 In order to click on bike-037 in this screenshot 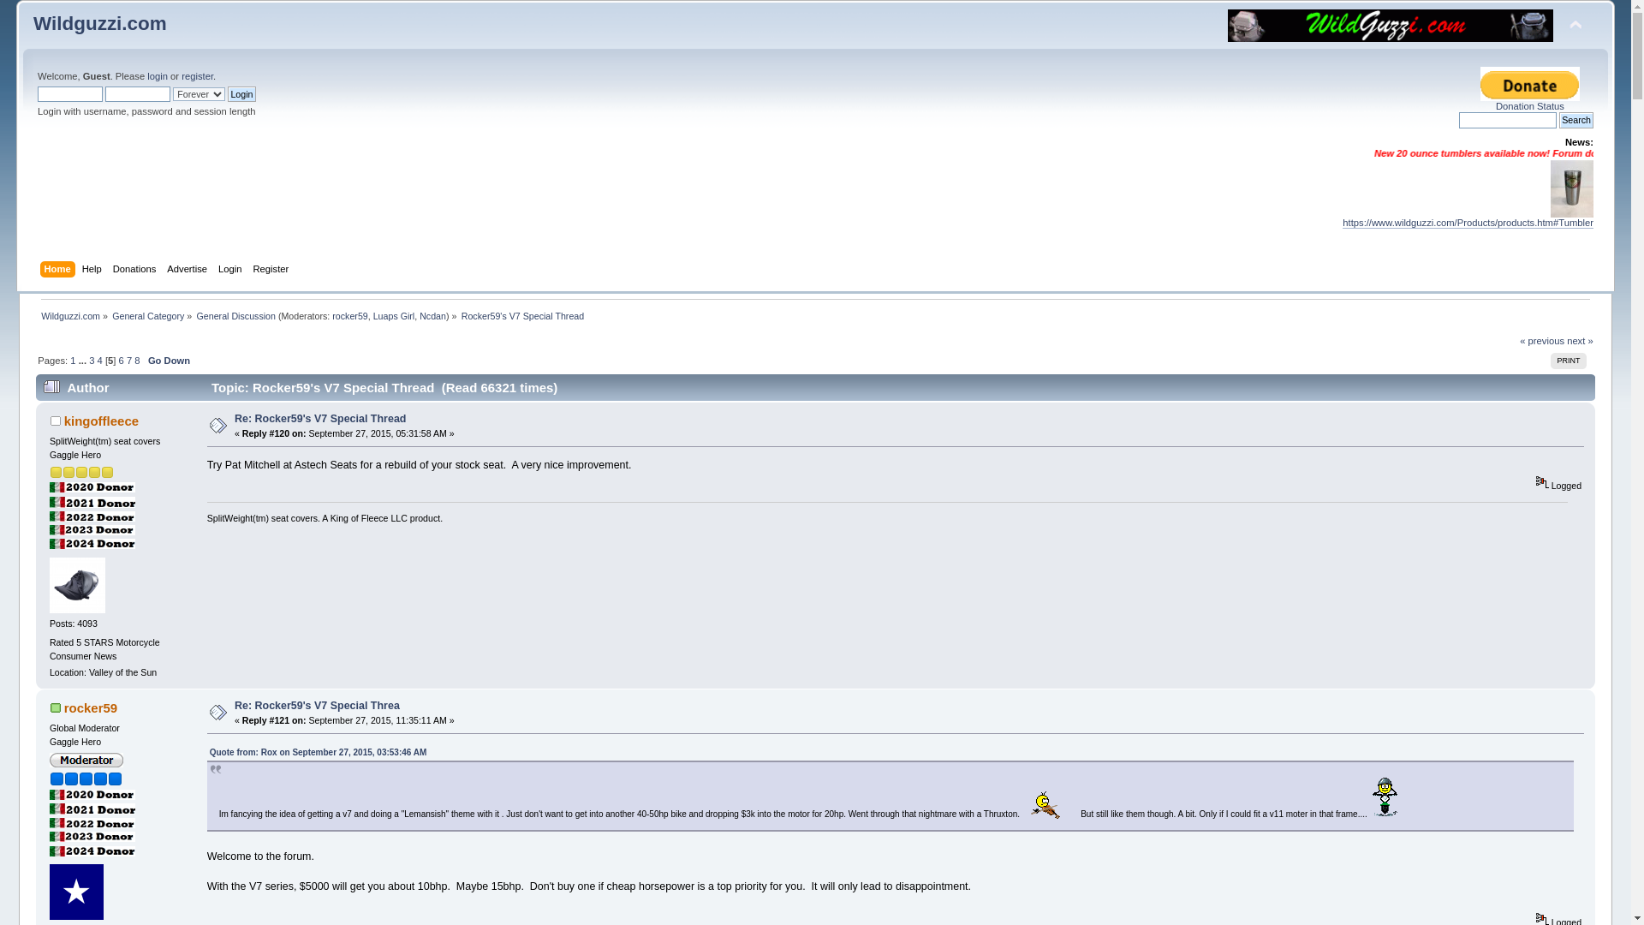, I will do `click(1385, 795)`.